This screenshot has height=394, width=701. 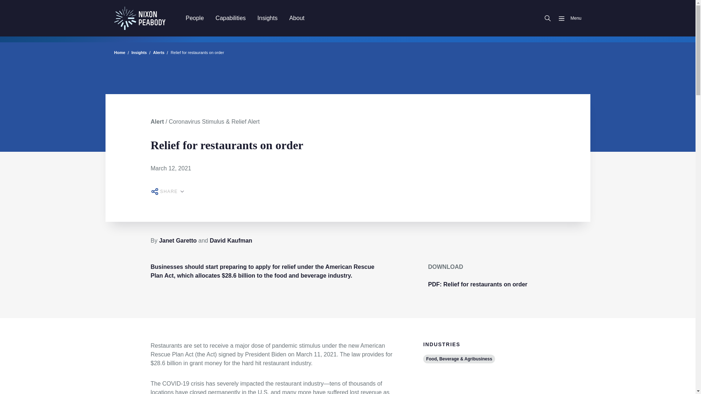 What do you see at coordinates (194, 18) in the screenshot?
I see `People` at bounding box center [194, 18].